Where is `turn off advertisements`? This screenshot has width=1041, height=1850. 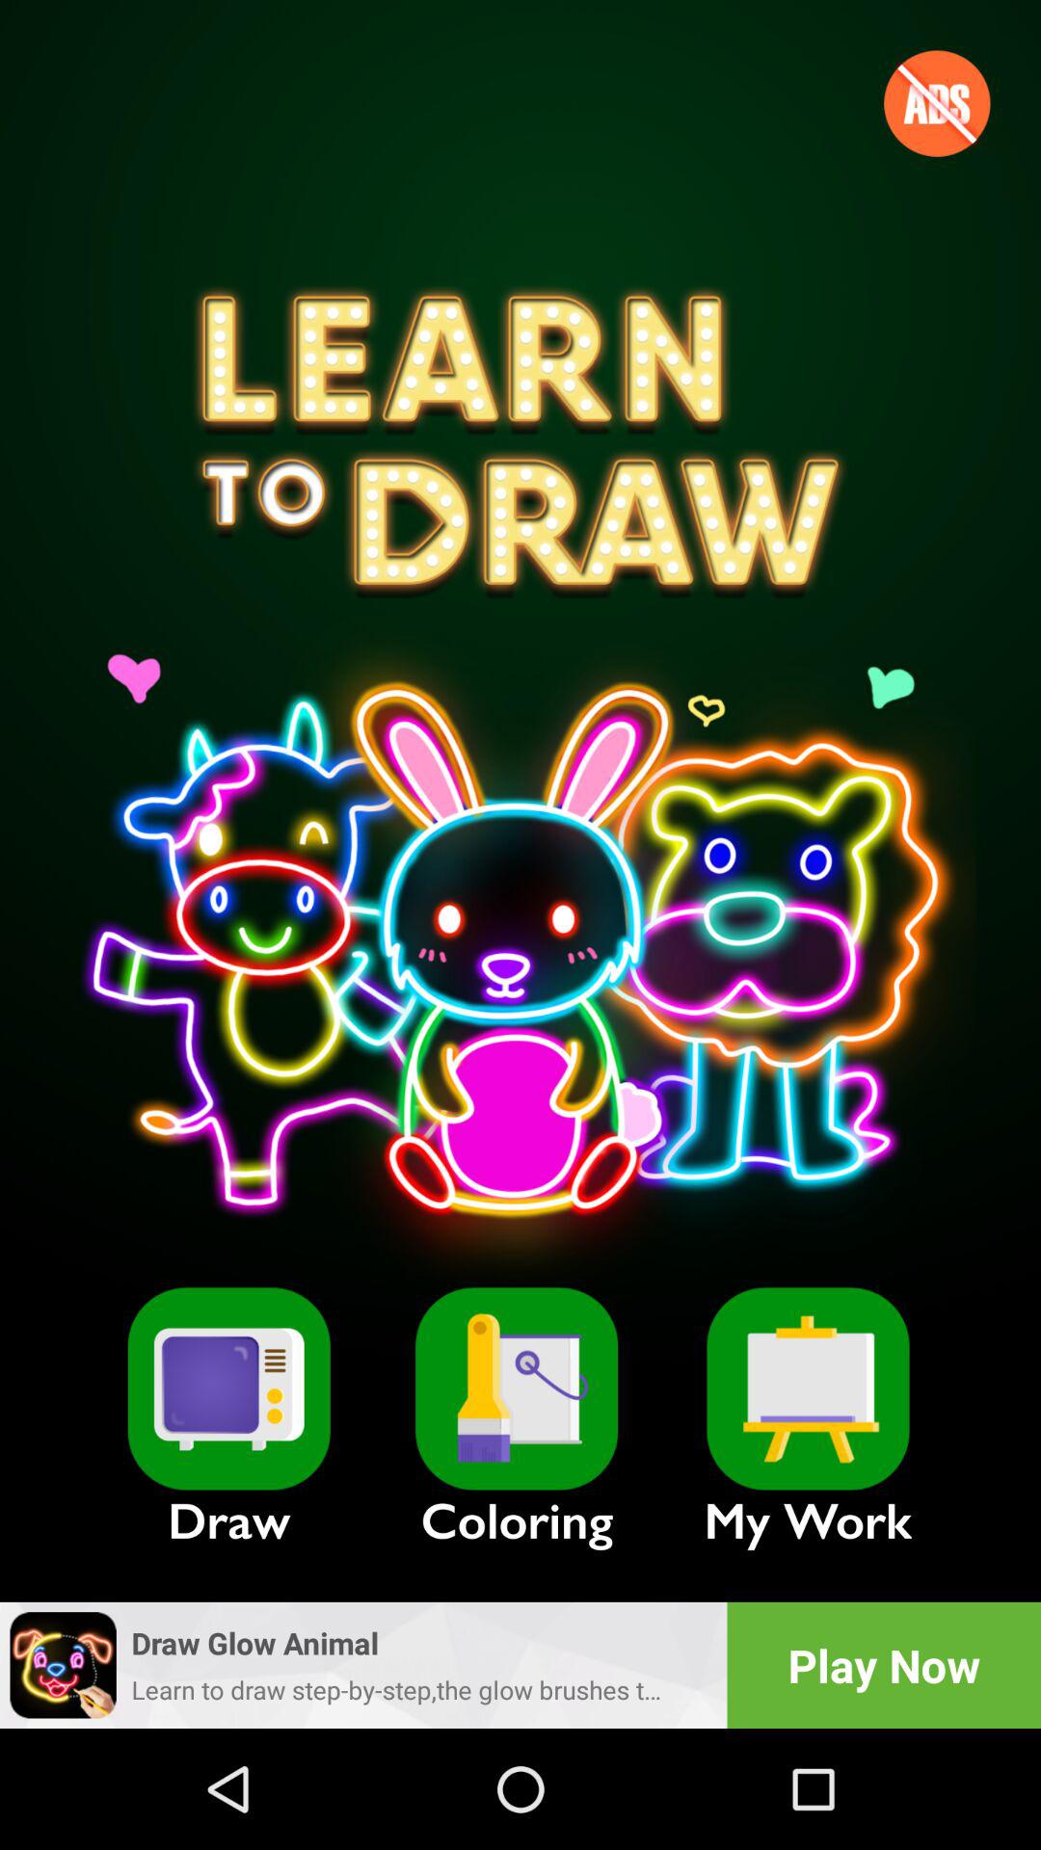 turn off advertisements is located at coordinates (937, 103).